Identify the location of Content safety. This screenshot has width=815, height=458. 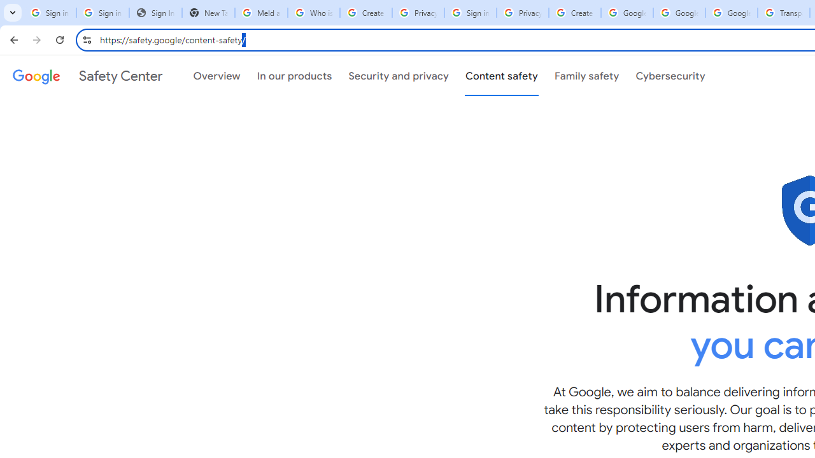
(502, 76).